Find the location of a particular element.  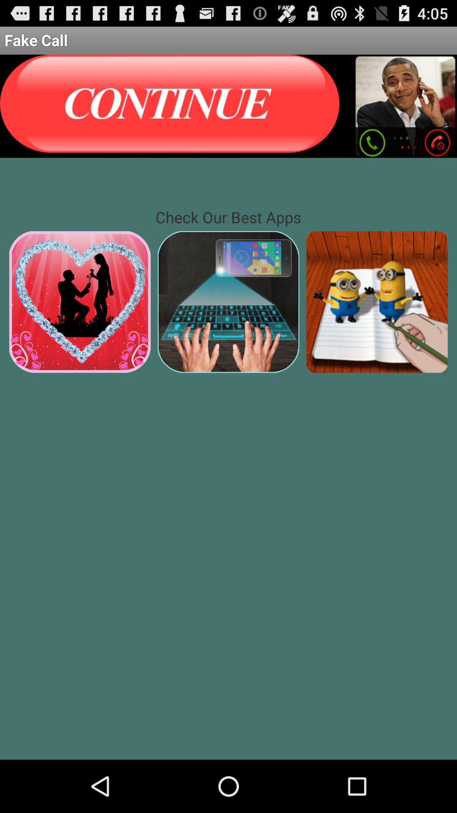

highlighted area probably opens an unknown application on your phone is located at coordinates (377, 301).